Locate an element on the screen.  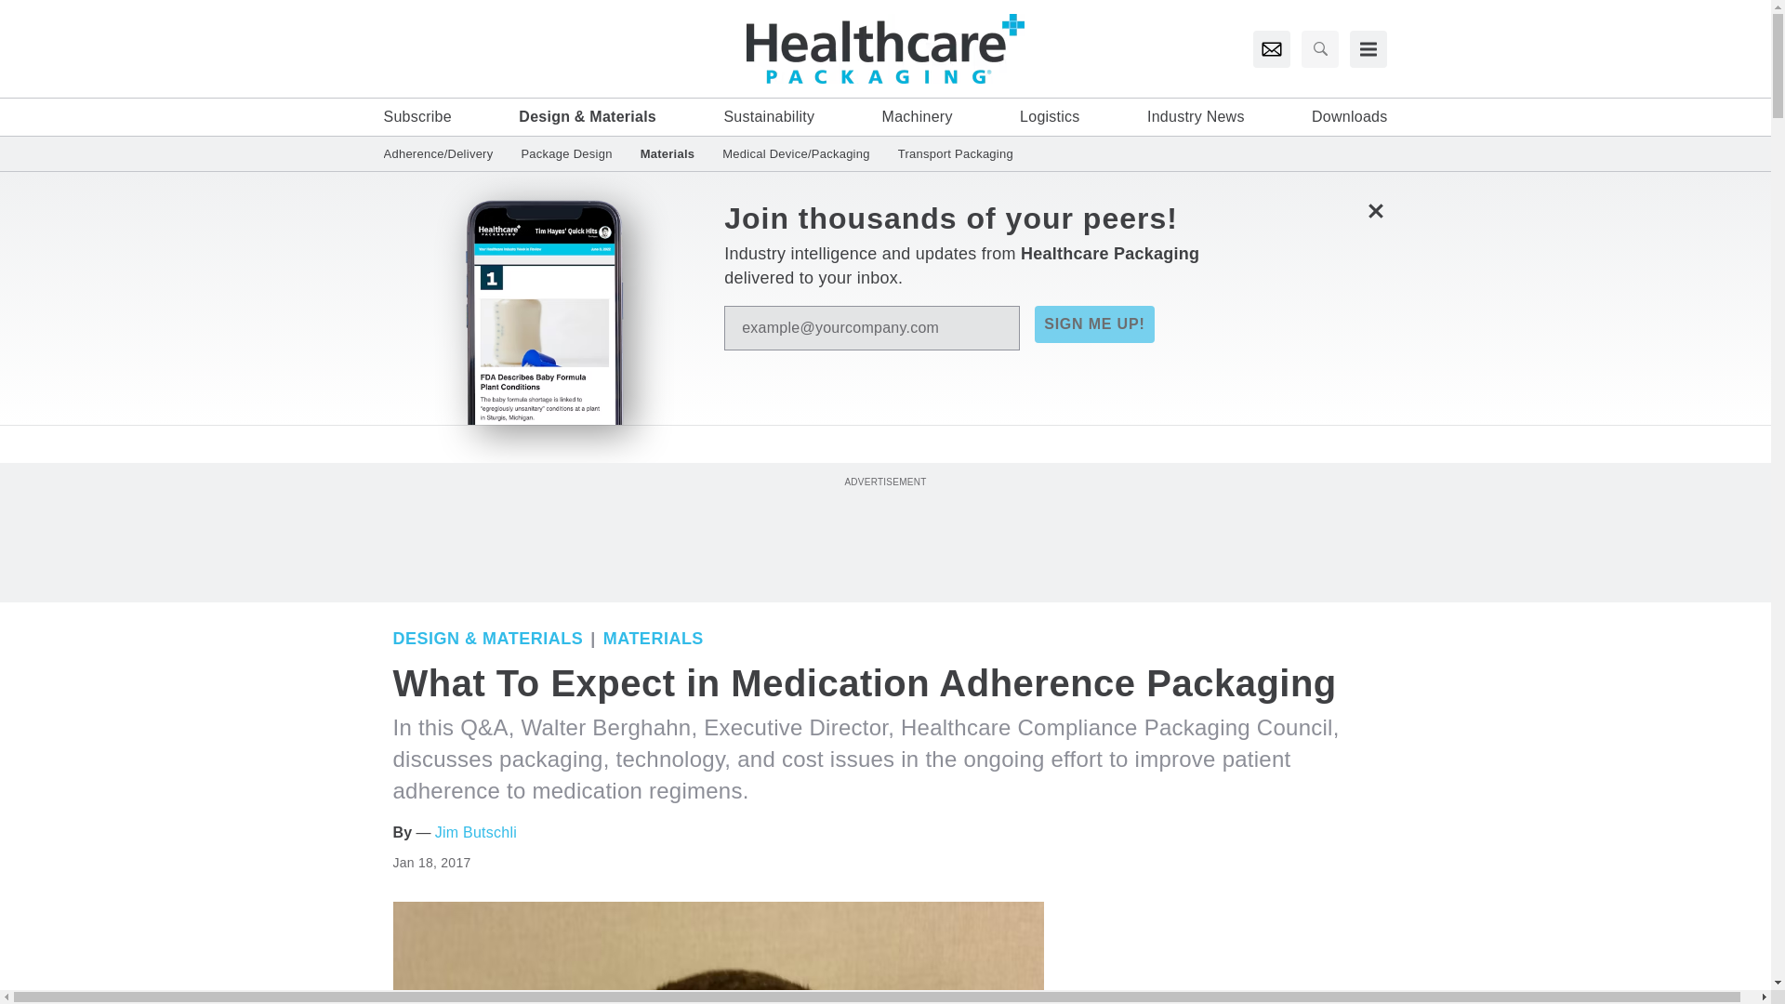
Logistics is located at coordinates (1049, 117).